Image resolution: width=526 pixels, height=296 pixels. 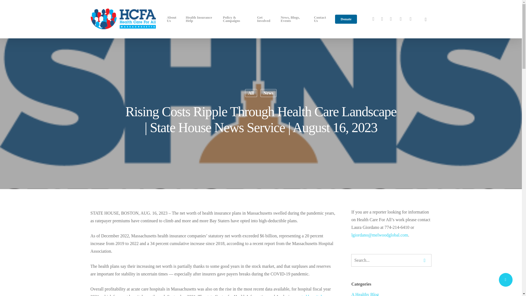 What do you see at coordinates (294, 19) in the screenshot?
I see `News, Blogs, Events` at bounding box center [294, 19].